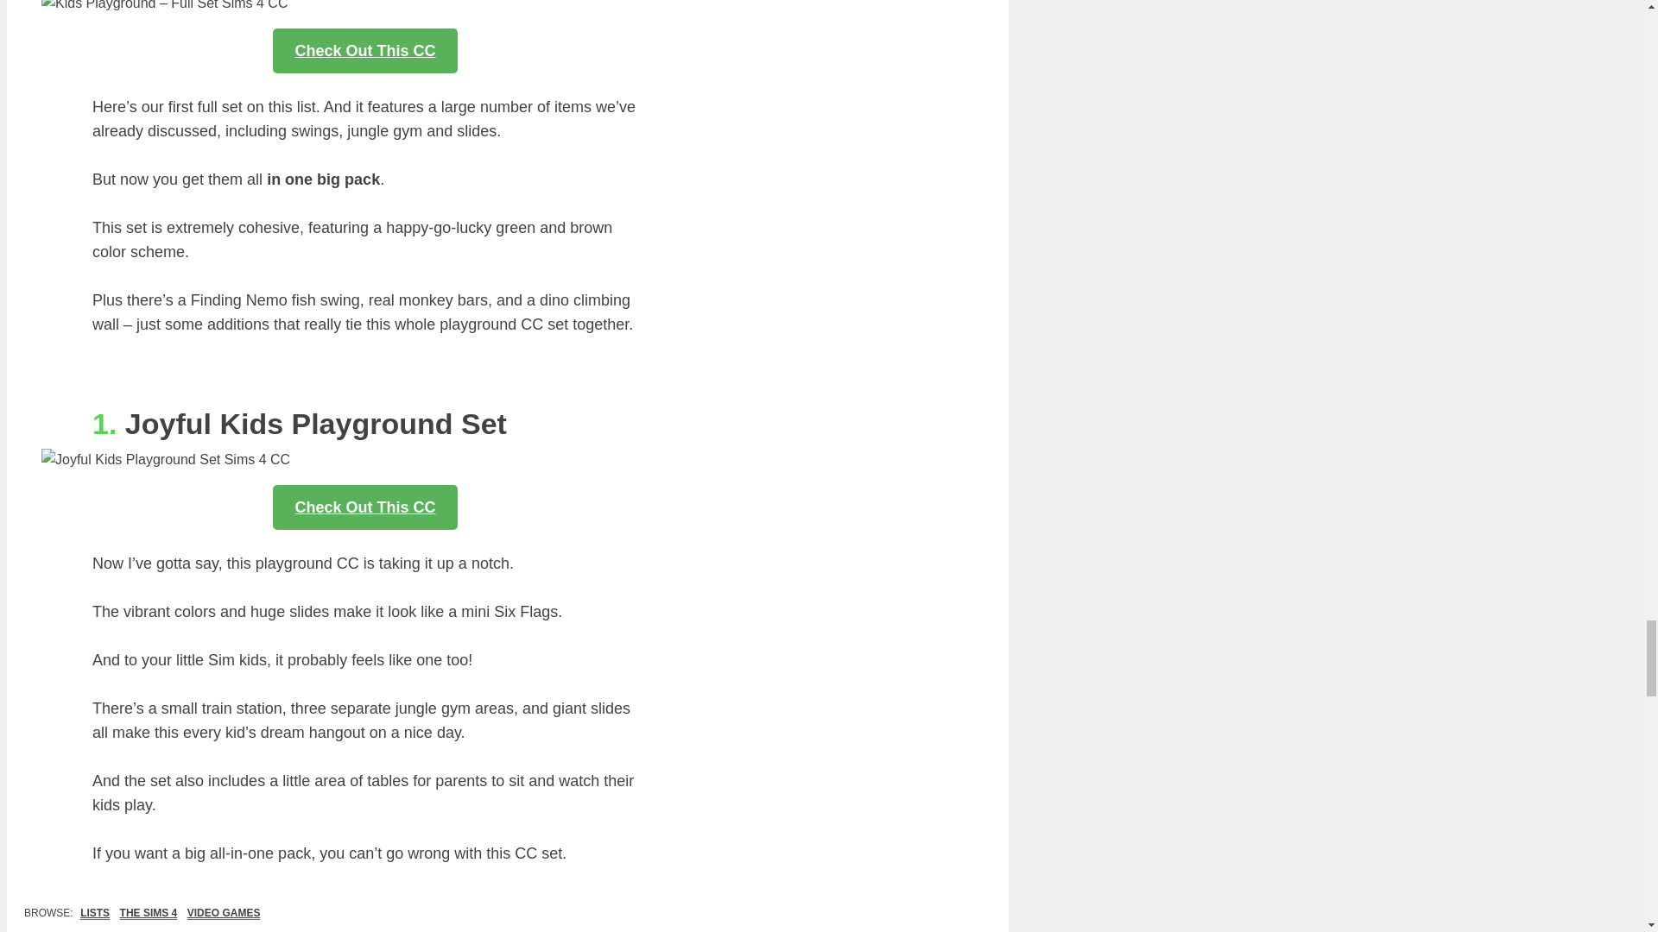 The width and height of the screenshot is (1658, 932). Describe the element at coordinates (364, 51) in the screenshot. I see `Check Out This CC` at that location.